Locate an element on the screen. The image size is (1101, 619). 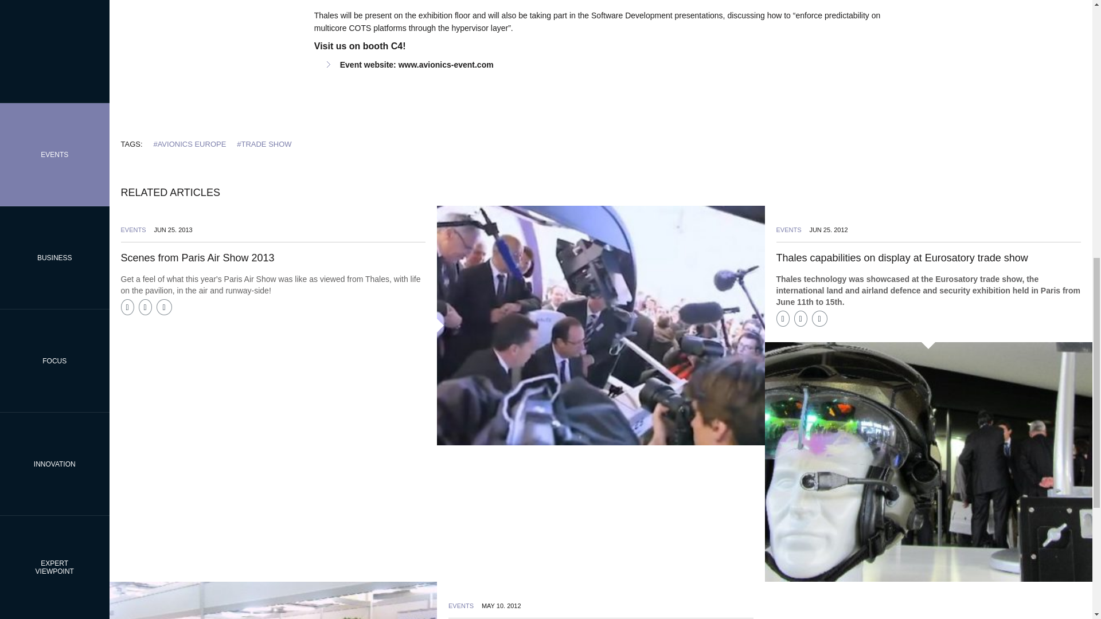
www.avionics-event.com is located at coordinates (446, 64).